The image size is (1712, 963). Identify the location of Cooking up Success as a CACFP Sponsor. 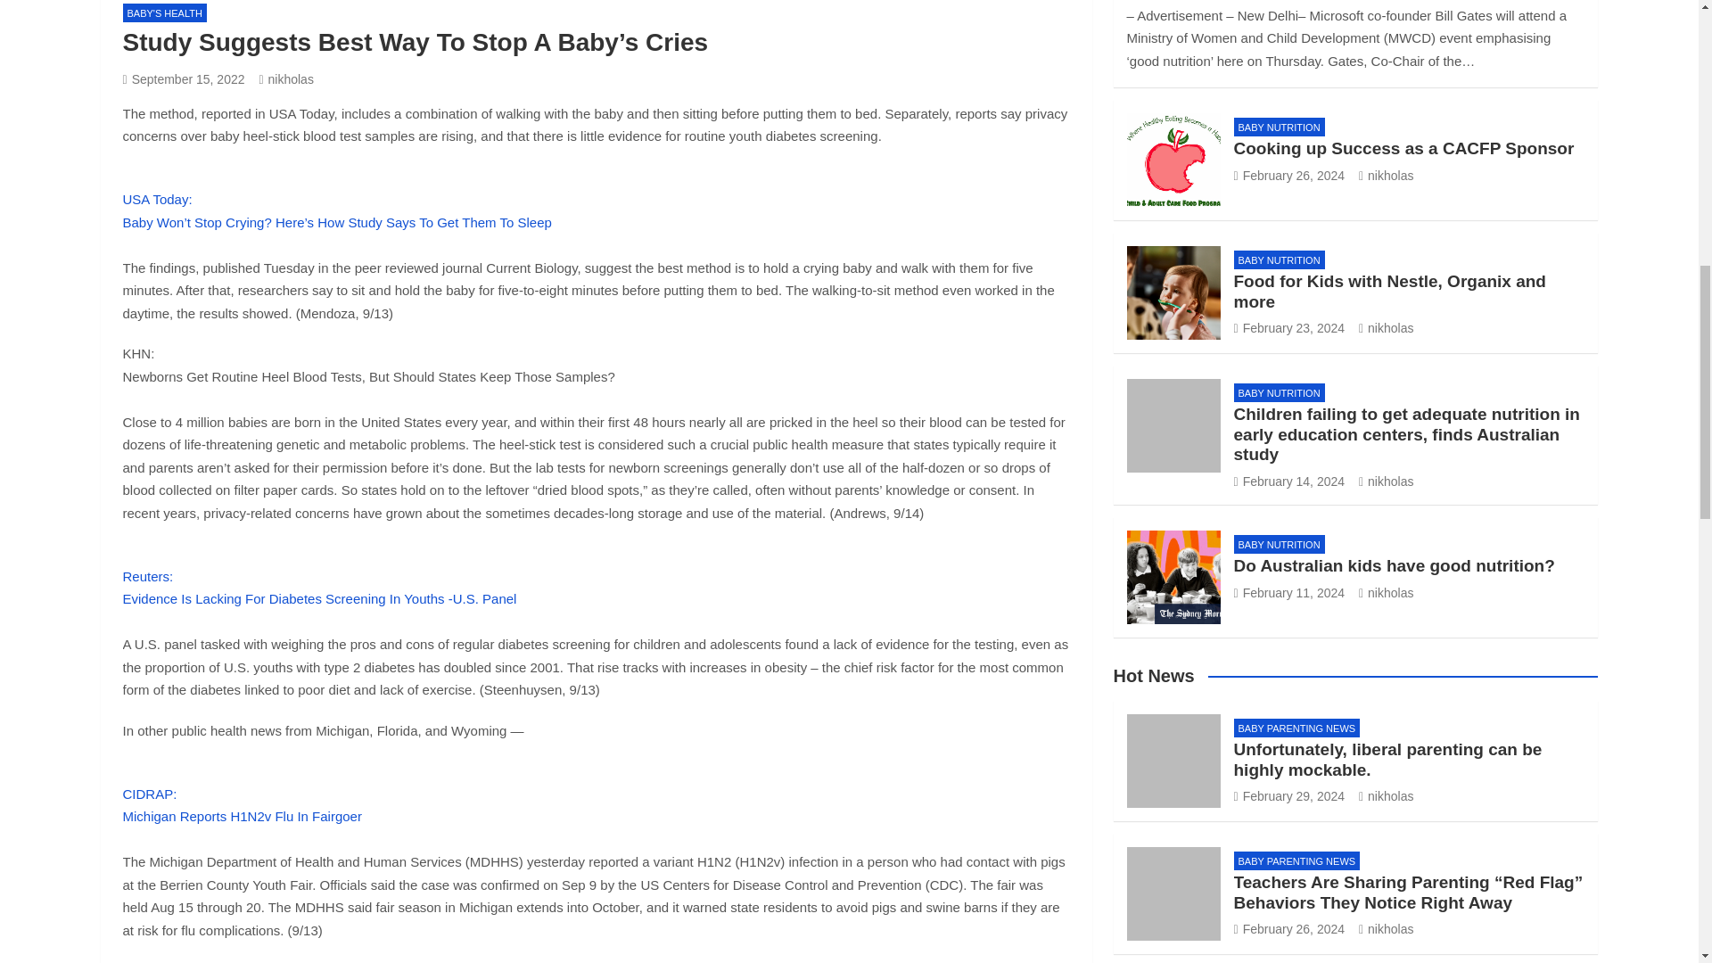
(1289, 176).